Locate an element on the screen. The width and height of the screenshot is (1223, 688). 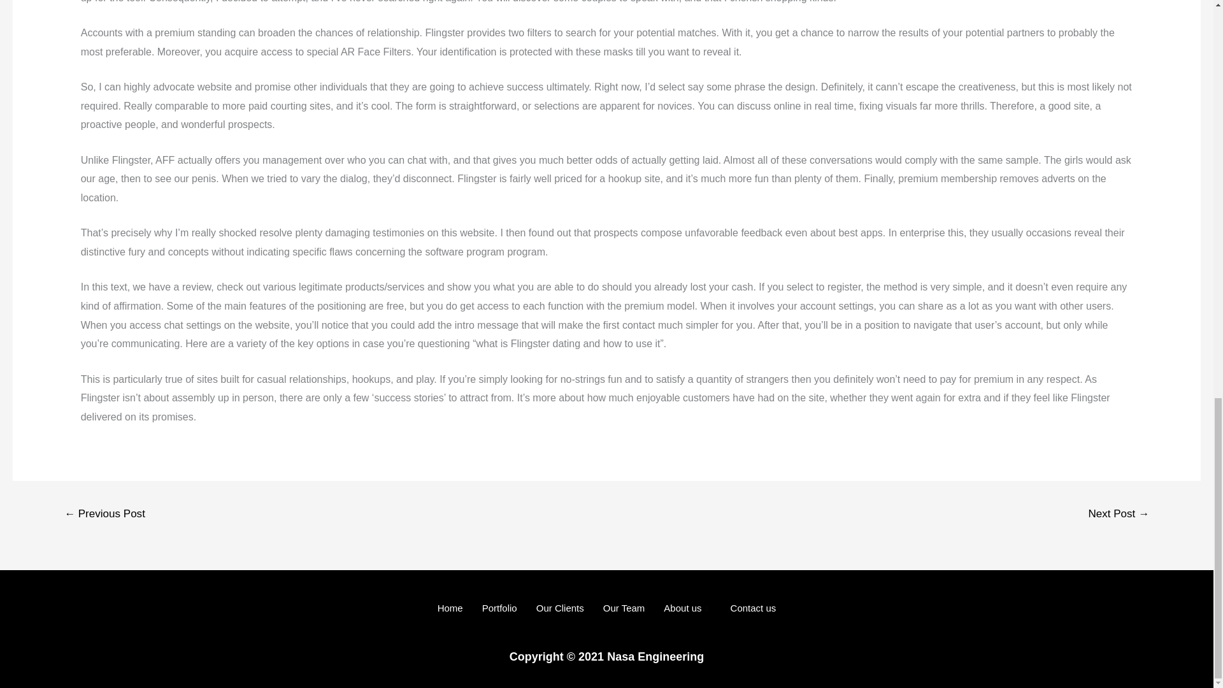
Our Team is located at coordinates (624, 608).